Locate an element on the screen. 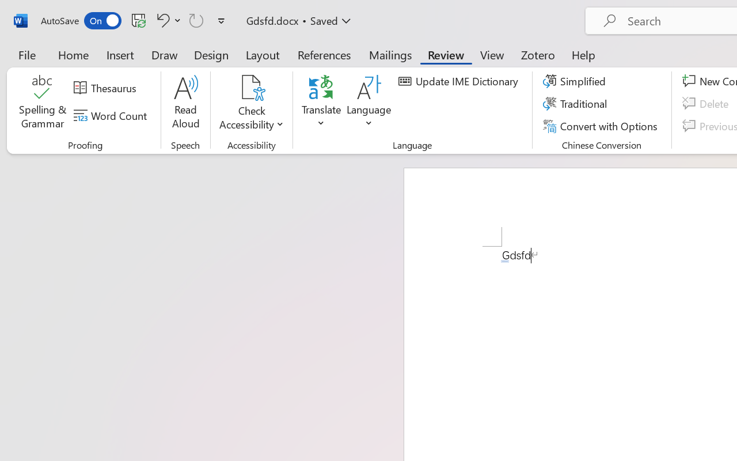 This screenshot has height=461, width=737. Convert with Options... is located at coordinates (602, 126).